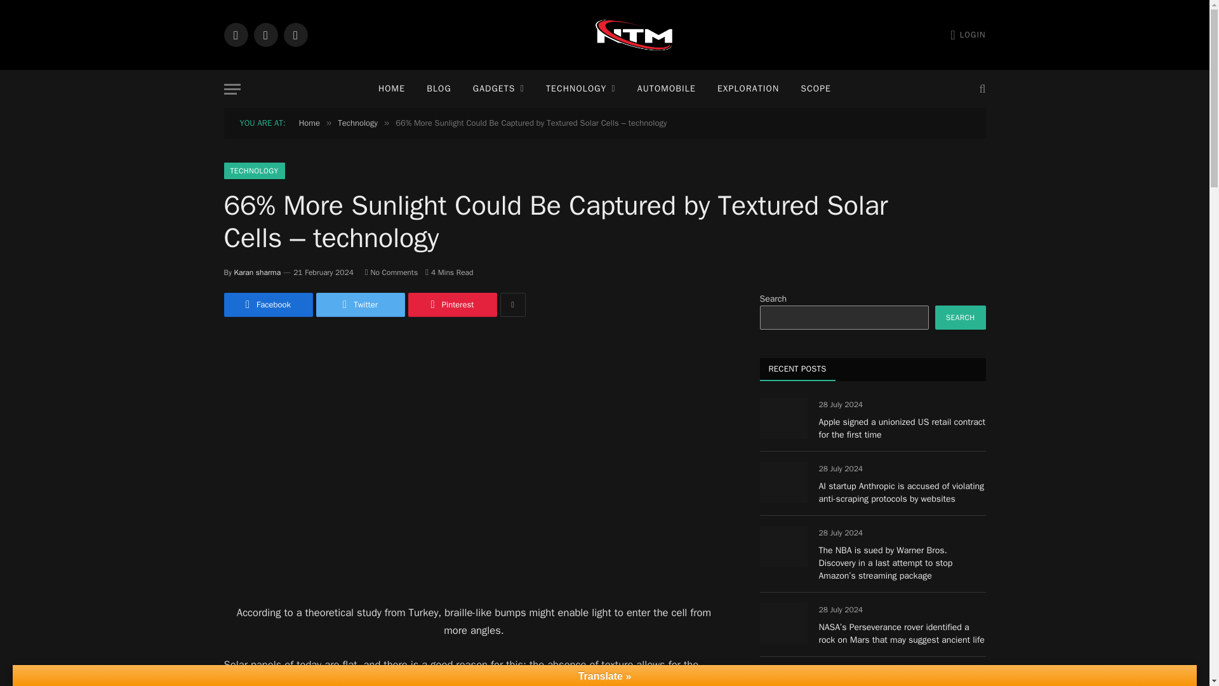  What do you see at coordinates (748, 89) in the screenshot?
I see `EXPLORATION` at bounding box center [748, 89].